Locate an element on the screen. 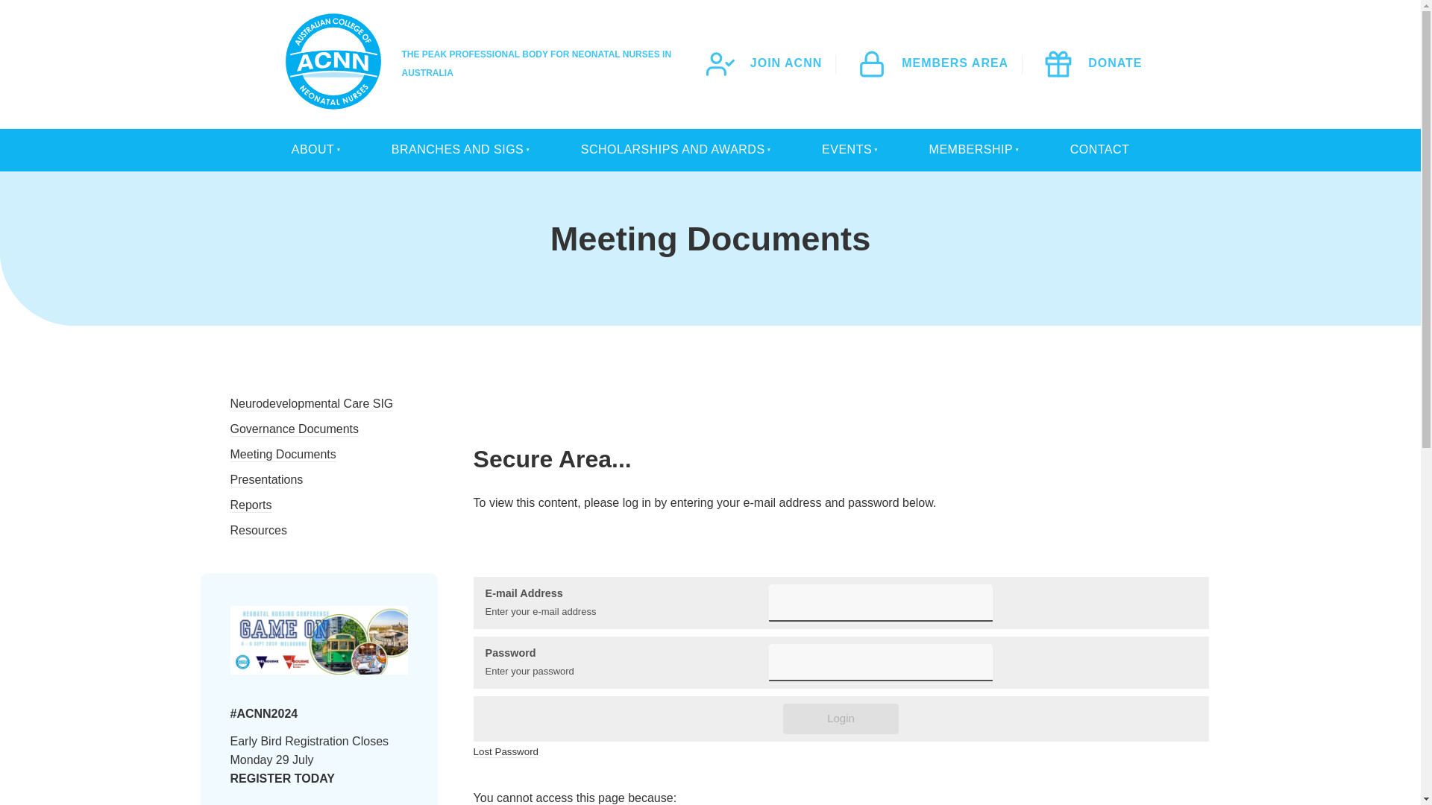 The height and width of the screenshot is (805, 1432). JOIN ACNN is located at coordinates (764, 63).